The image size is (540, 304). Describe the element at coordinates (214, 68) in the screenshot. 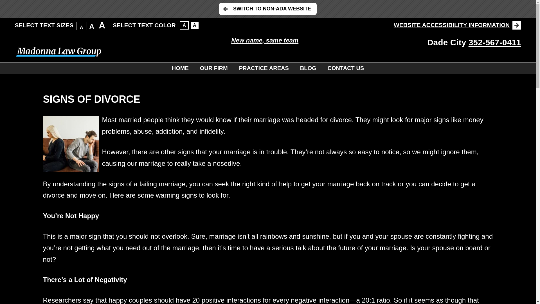

I see `OUR FIRM` at that location.